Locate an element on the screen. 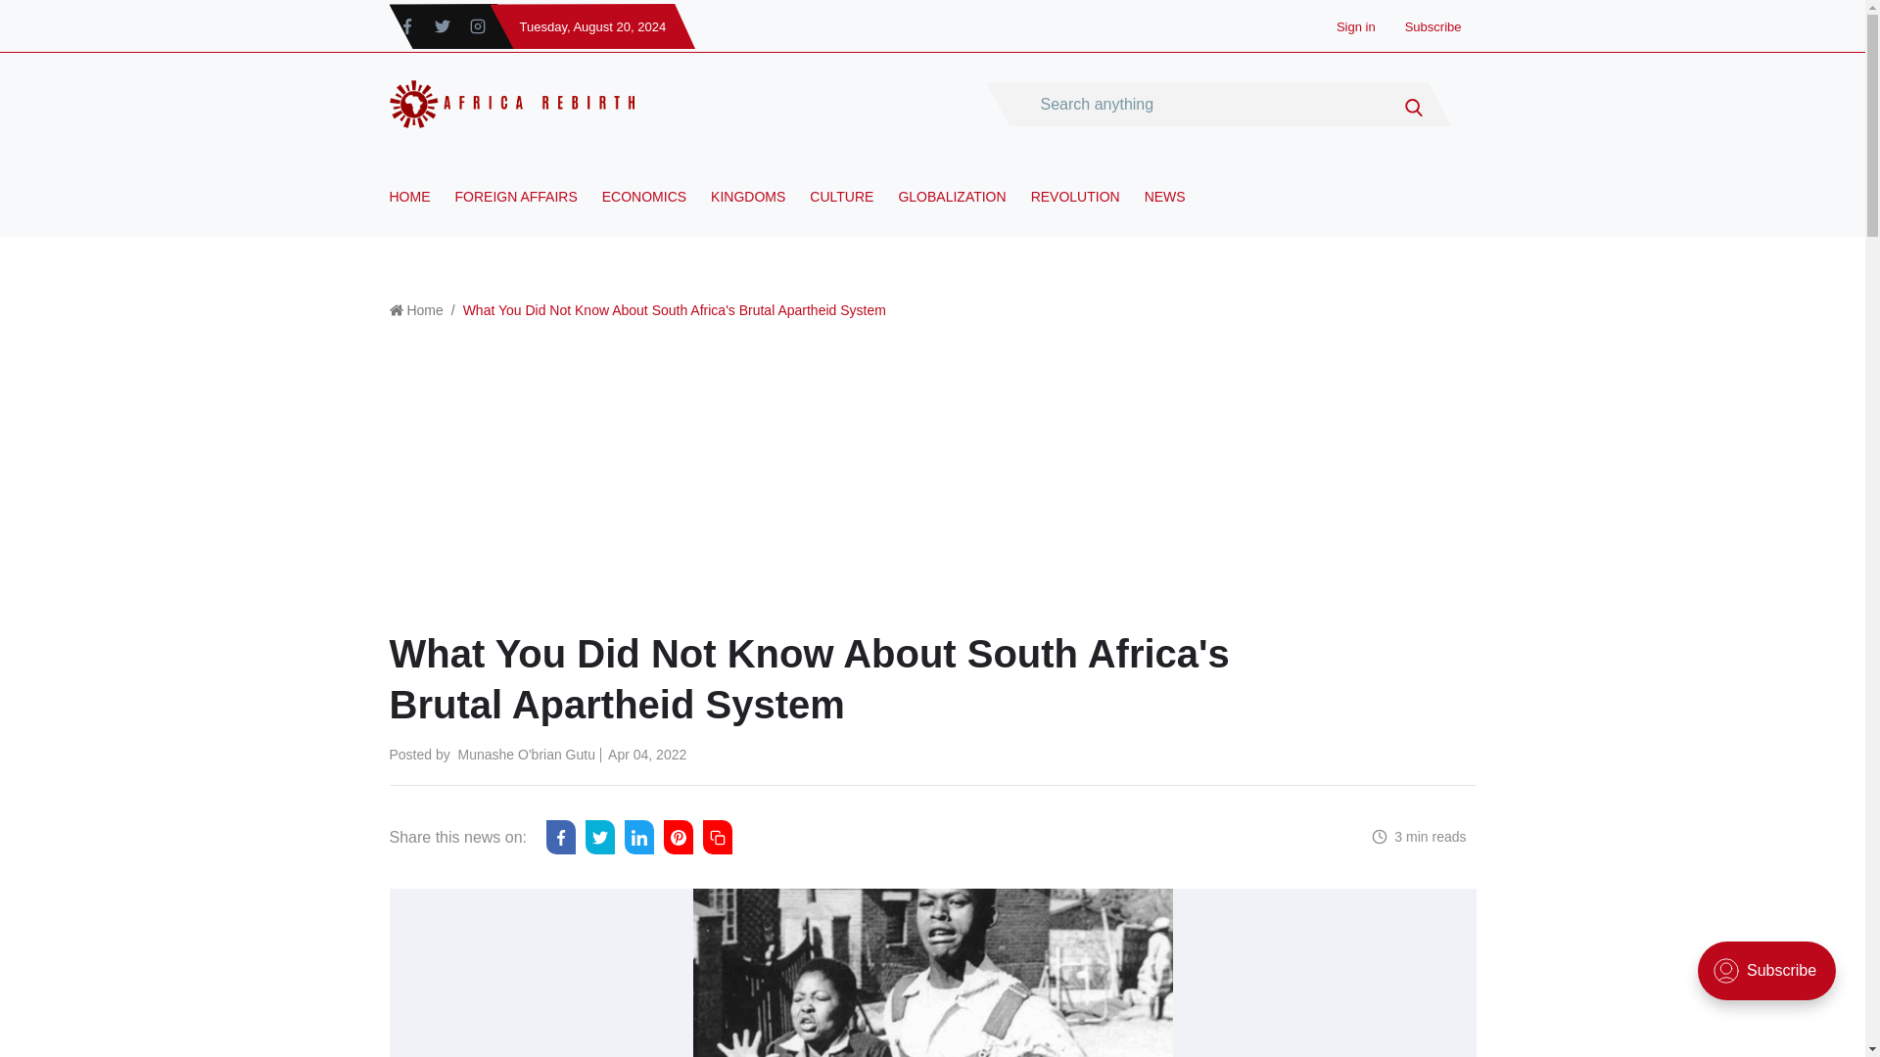 The height and width of the screenshot is (1057, 1880). REVOLUTION is located at coordinates (1075, 211).